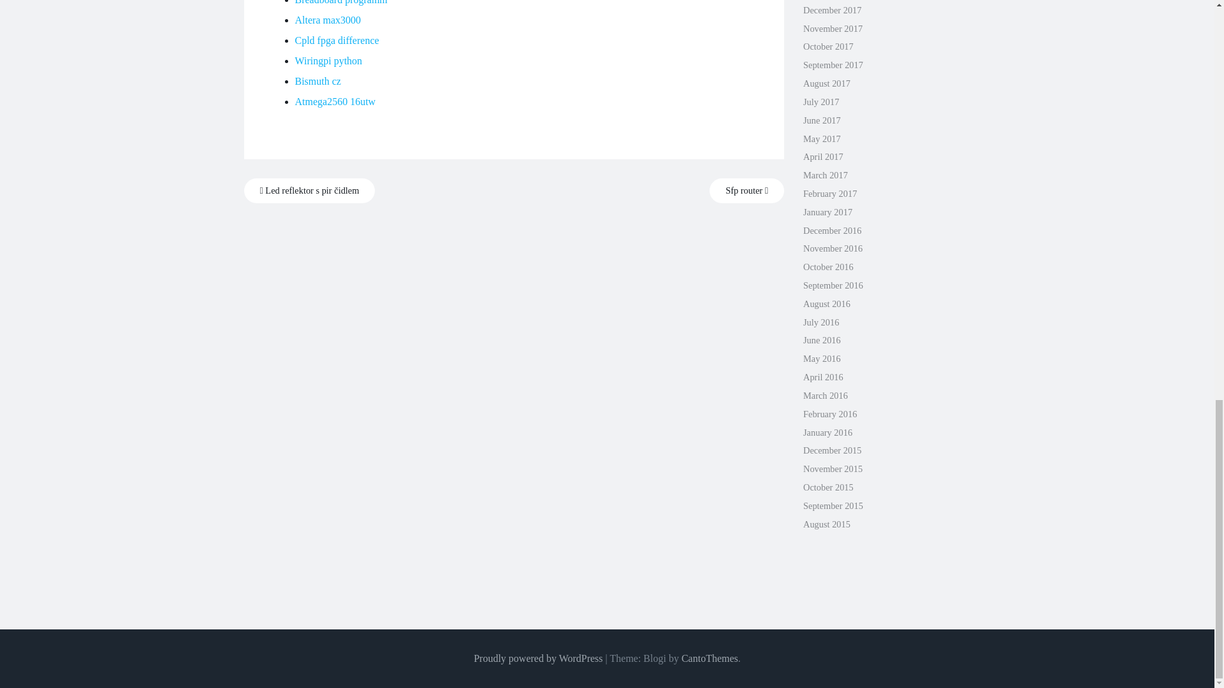 Image resolution: width=1224 pixels, height=688 pixels. What do you see at coordinates (328, 61) in the screenshot?
I see `Wiringpi python` at bounding box center [328, 61].